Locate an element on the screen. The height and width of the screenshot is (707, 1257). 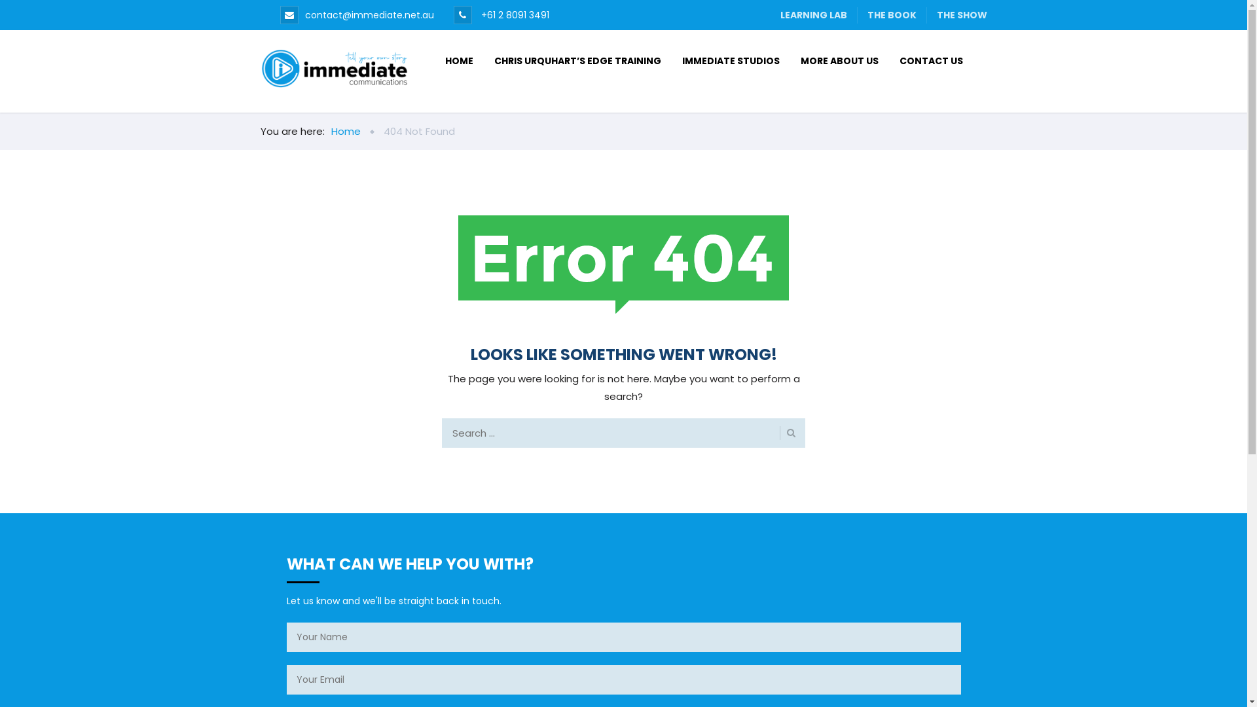
MORE ABOUT US is located at coordinates (839, 62).